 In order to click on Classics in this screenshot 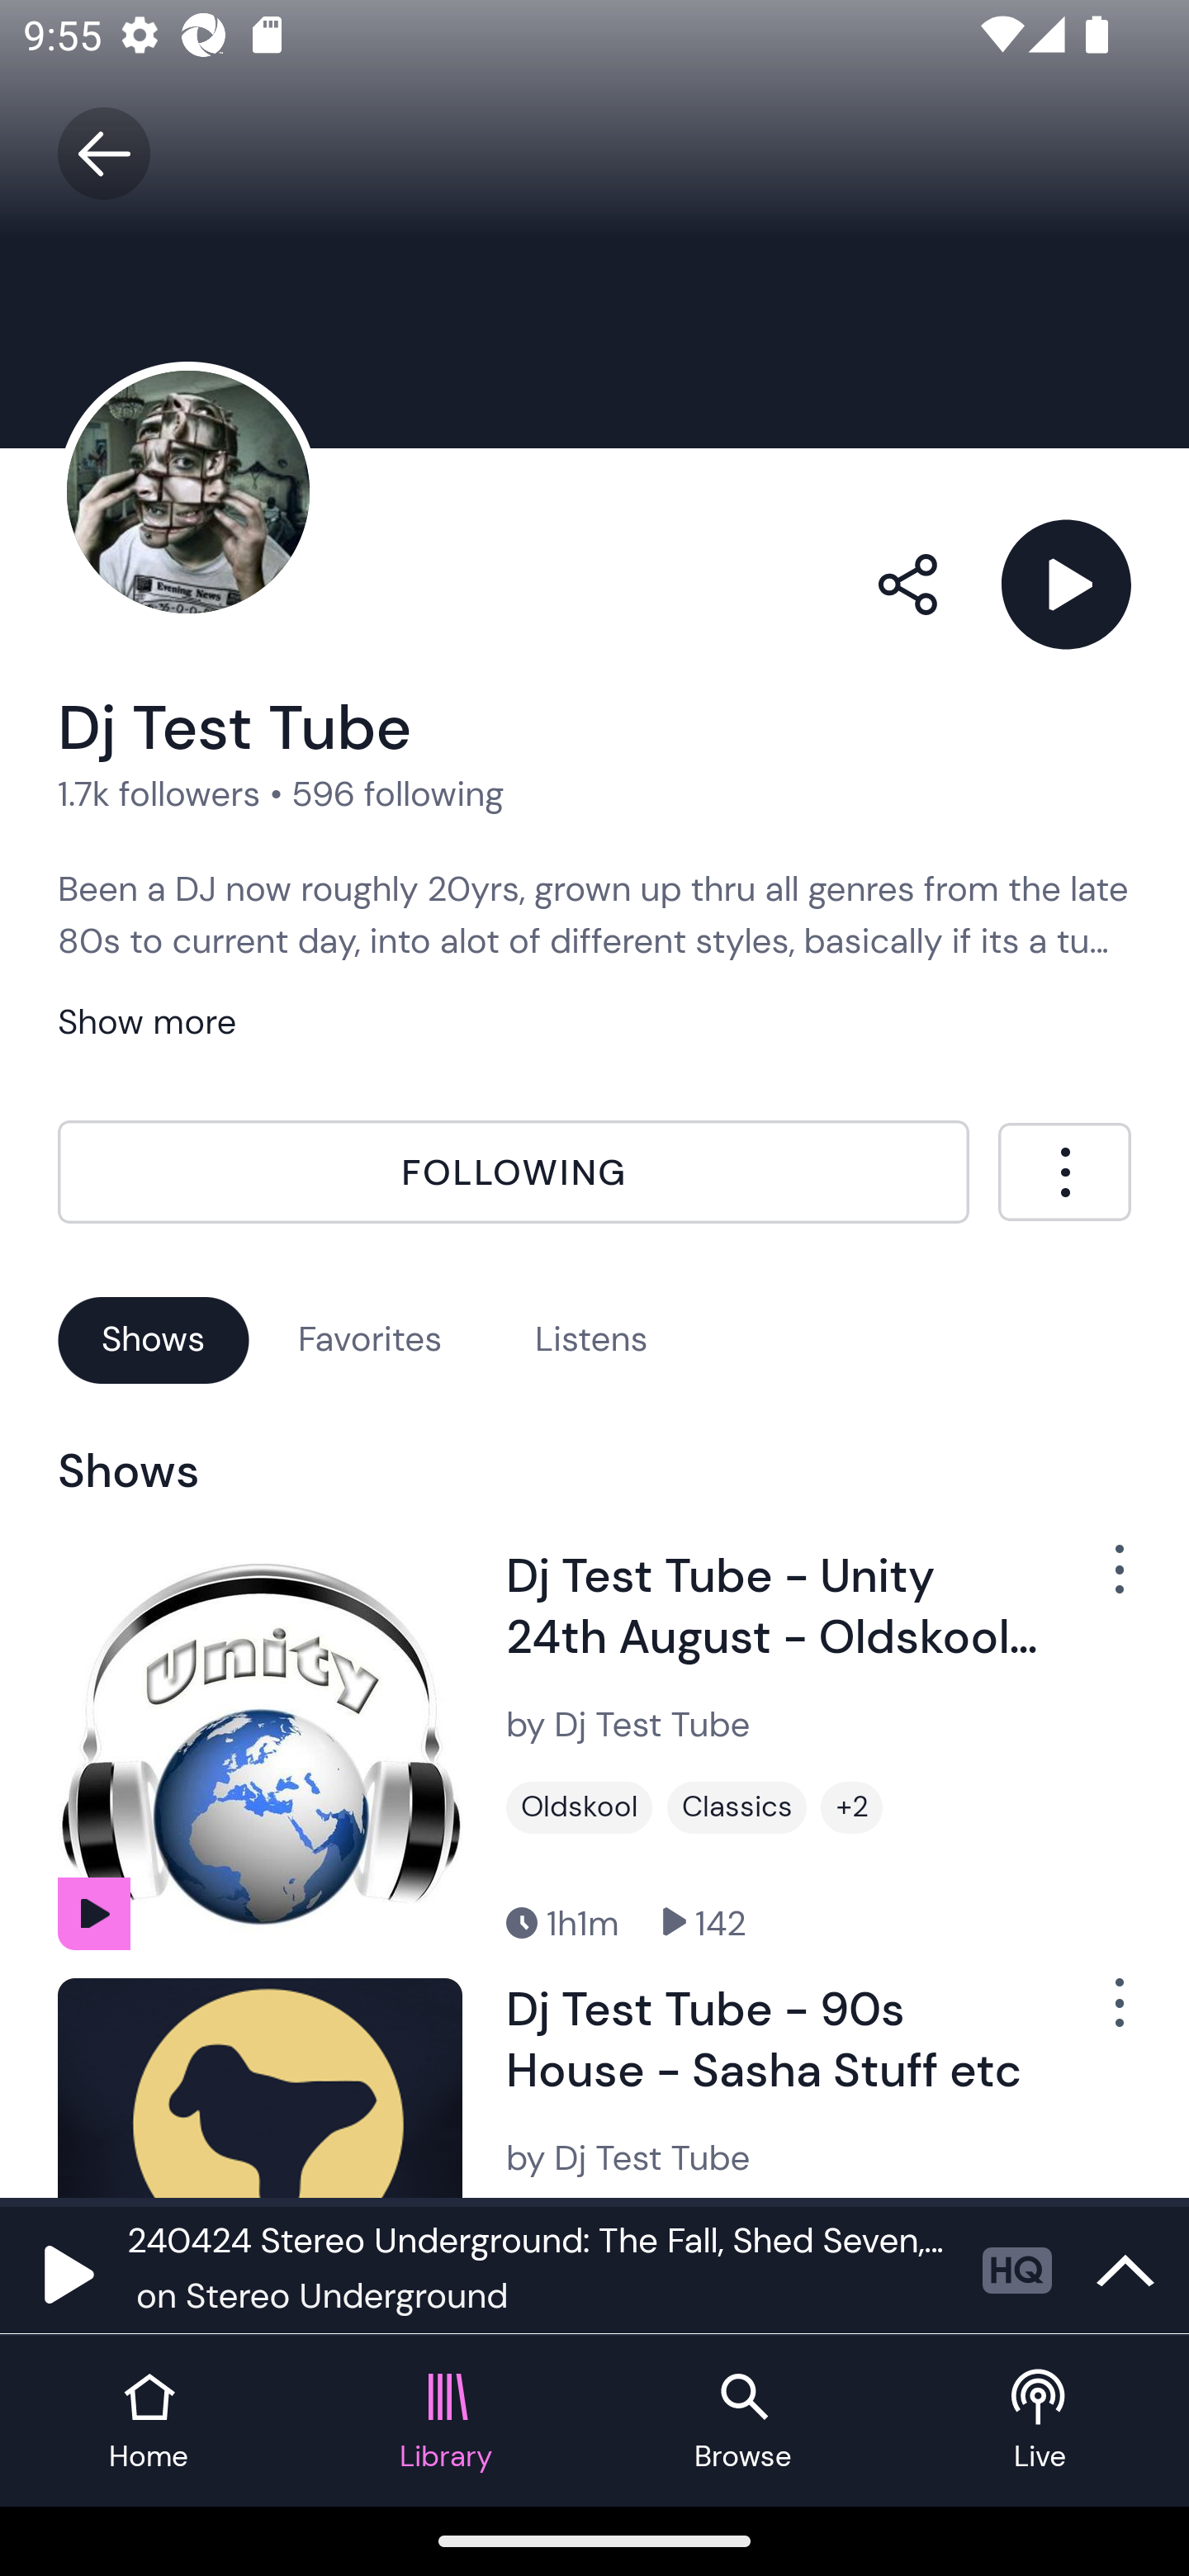, I will do `click(737, 1808)`.